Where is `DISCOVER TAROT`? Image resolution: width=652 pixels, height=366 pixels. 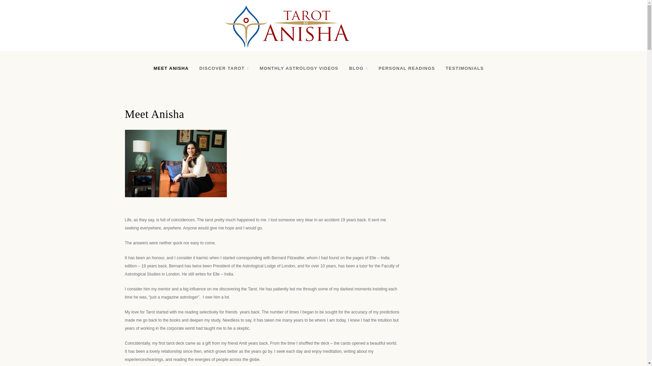
DISCOVER TAROT is located at coordinates (224, 68).